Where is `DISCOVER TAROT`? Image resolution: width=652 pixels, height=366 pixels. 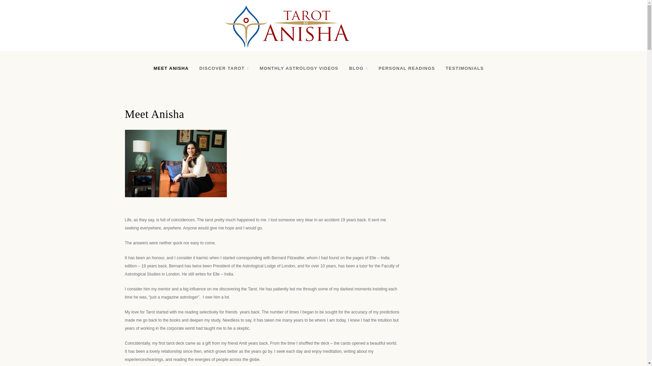
DISCOVER TAROT is located at coordinates (224, 68).